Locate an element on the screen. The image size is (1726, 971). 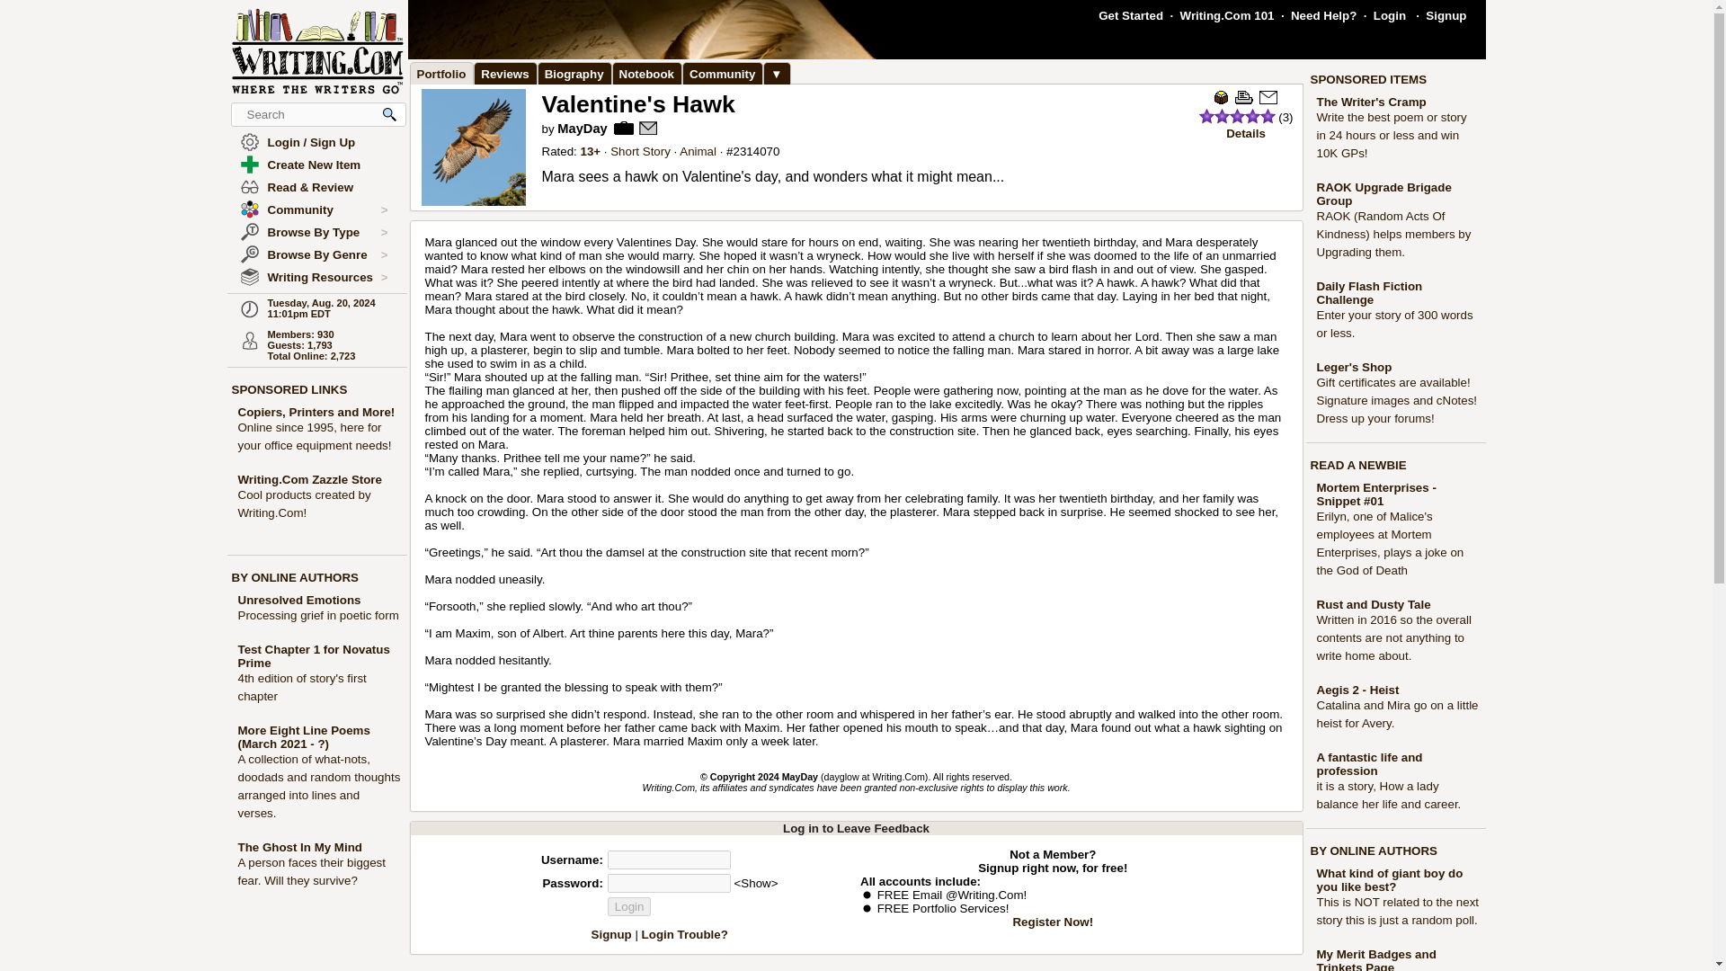
Need Help? is located at coordinates (1323, 14).